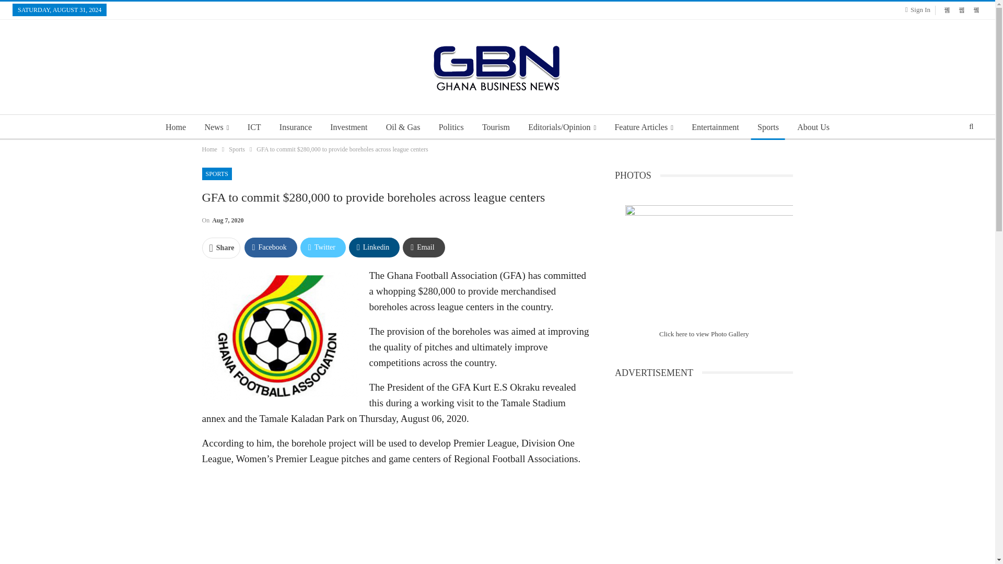 This screenshot has width=1003, height=564. Describe the element at coordinates (768, 127) in the screenshot. I see `Sports` at that location.